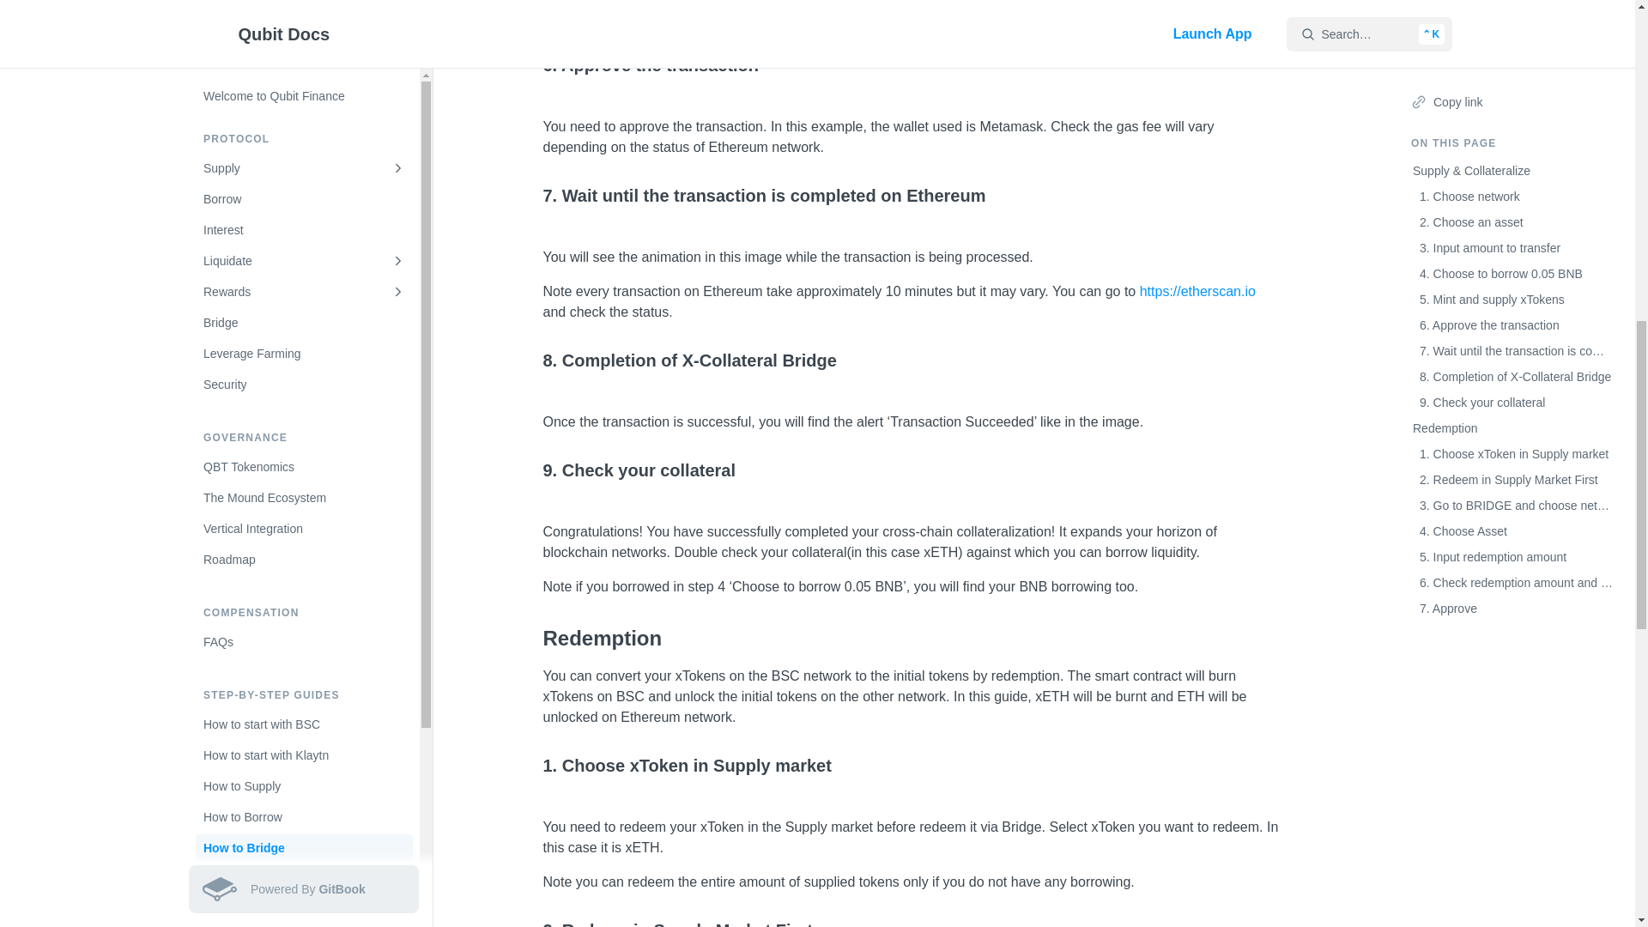 The height and width of the screenshot is (927, 1648). I want to click on Privacy Policy, so click(304, 34).